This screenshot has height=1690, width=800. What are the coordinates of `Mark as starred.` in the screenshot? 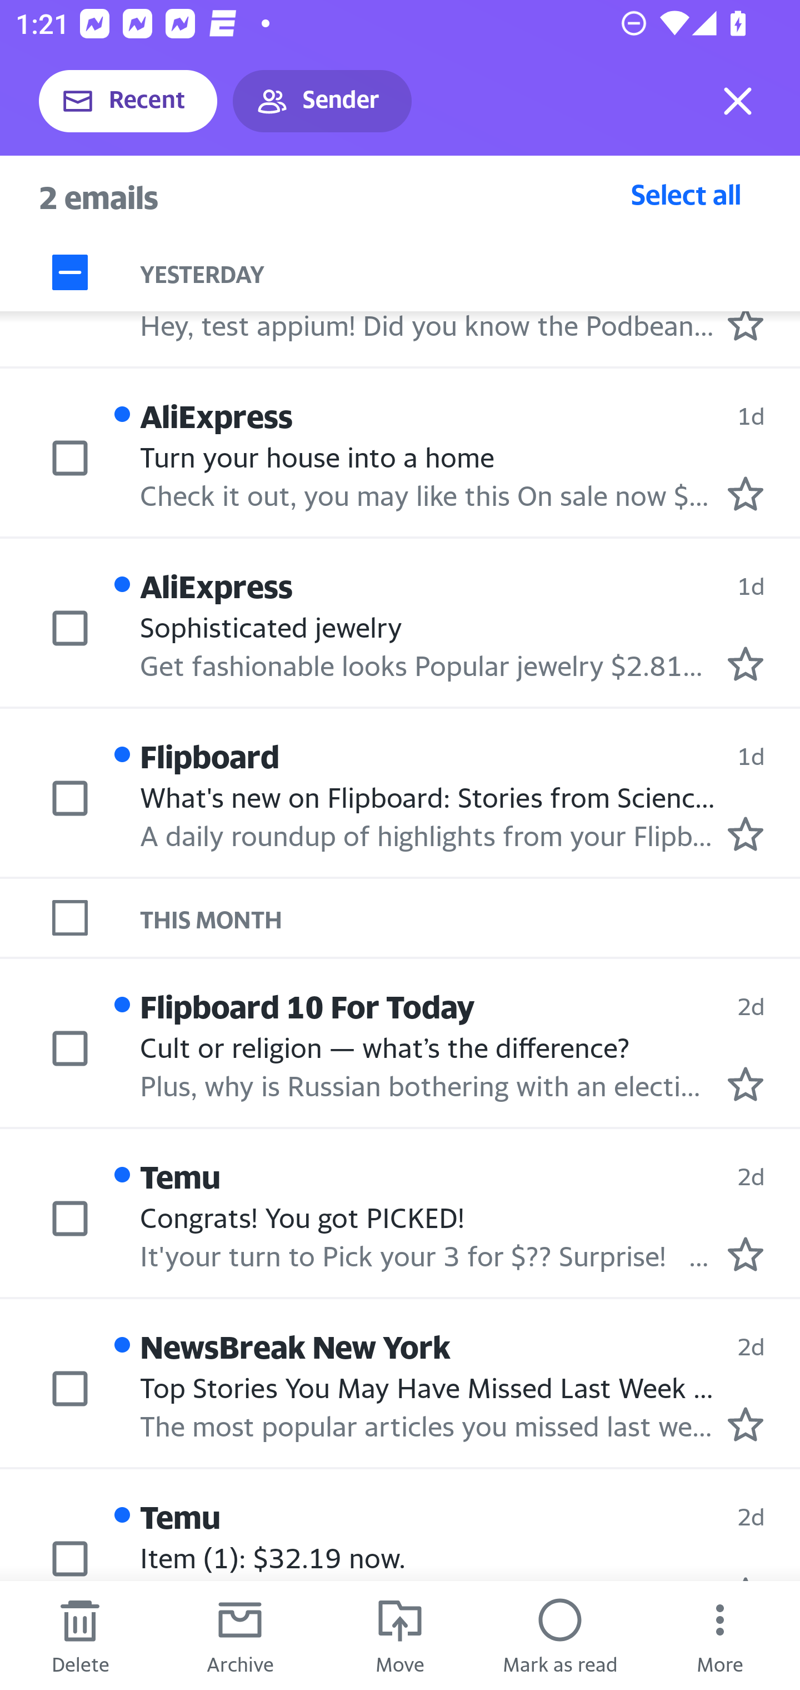 It's located at (746, 324).